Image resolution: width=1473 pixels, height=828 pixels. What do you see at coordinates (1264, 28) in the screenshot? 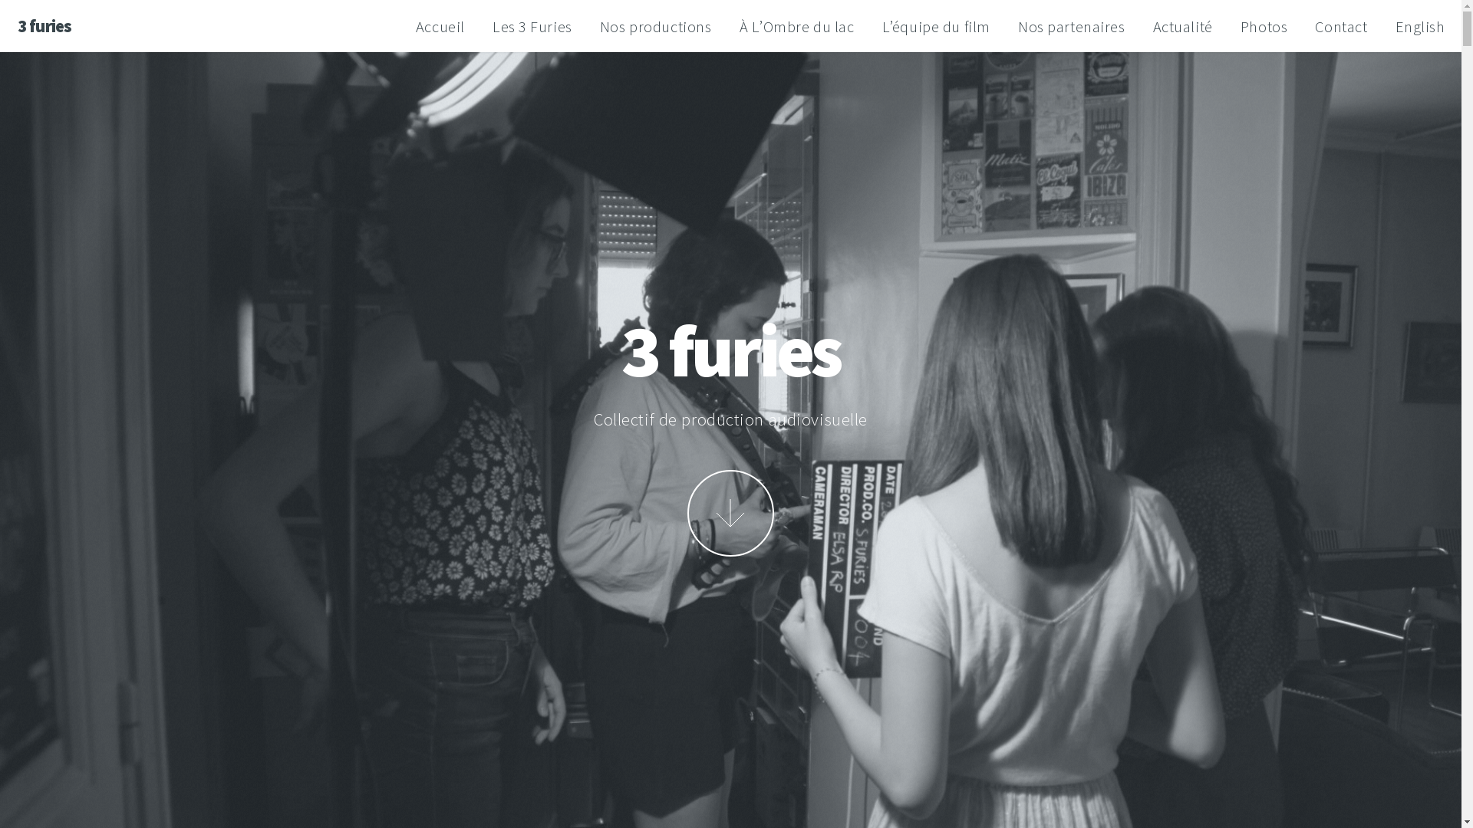
I see `Photos` at bounding box center [1264, 28].